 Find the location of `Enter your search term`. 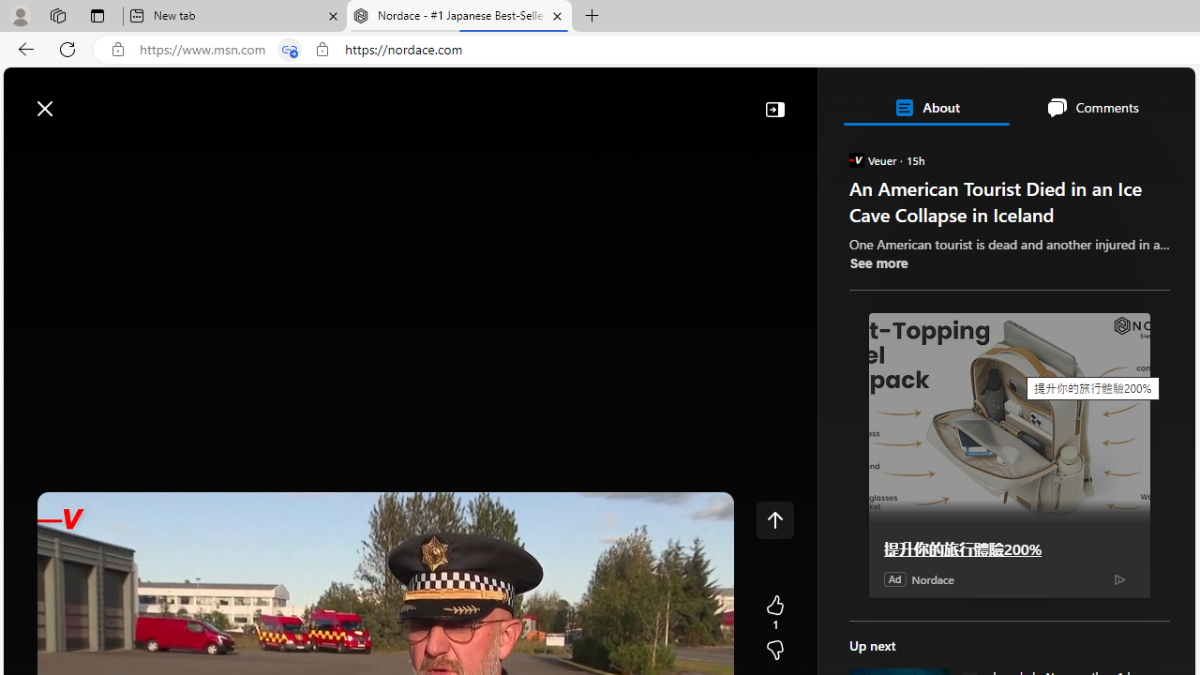

Enter your search term is located at coordinates (604, 99).